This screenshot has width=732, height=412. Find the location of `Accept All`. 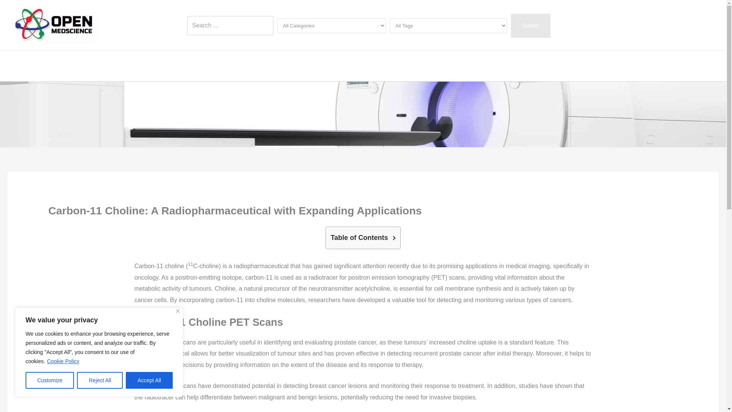

Accept All is located at coordinates (149, 380).